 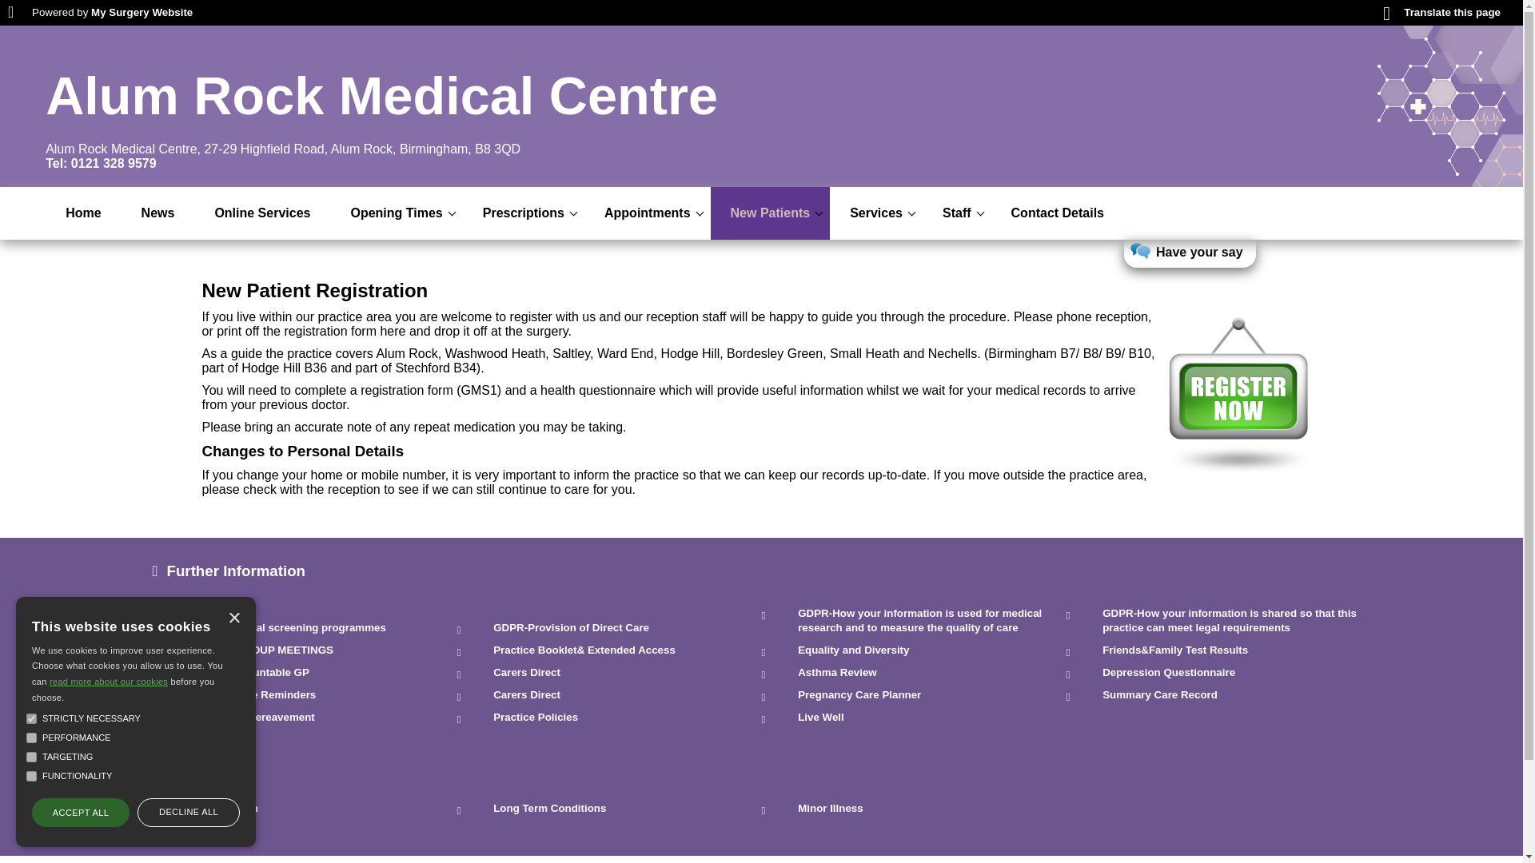 What do you see at coordinates (262, 213) in the screenshot?
I see `Online Services` at bounding box center [262, 213].